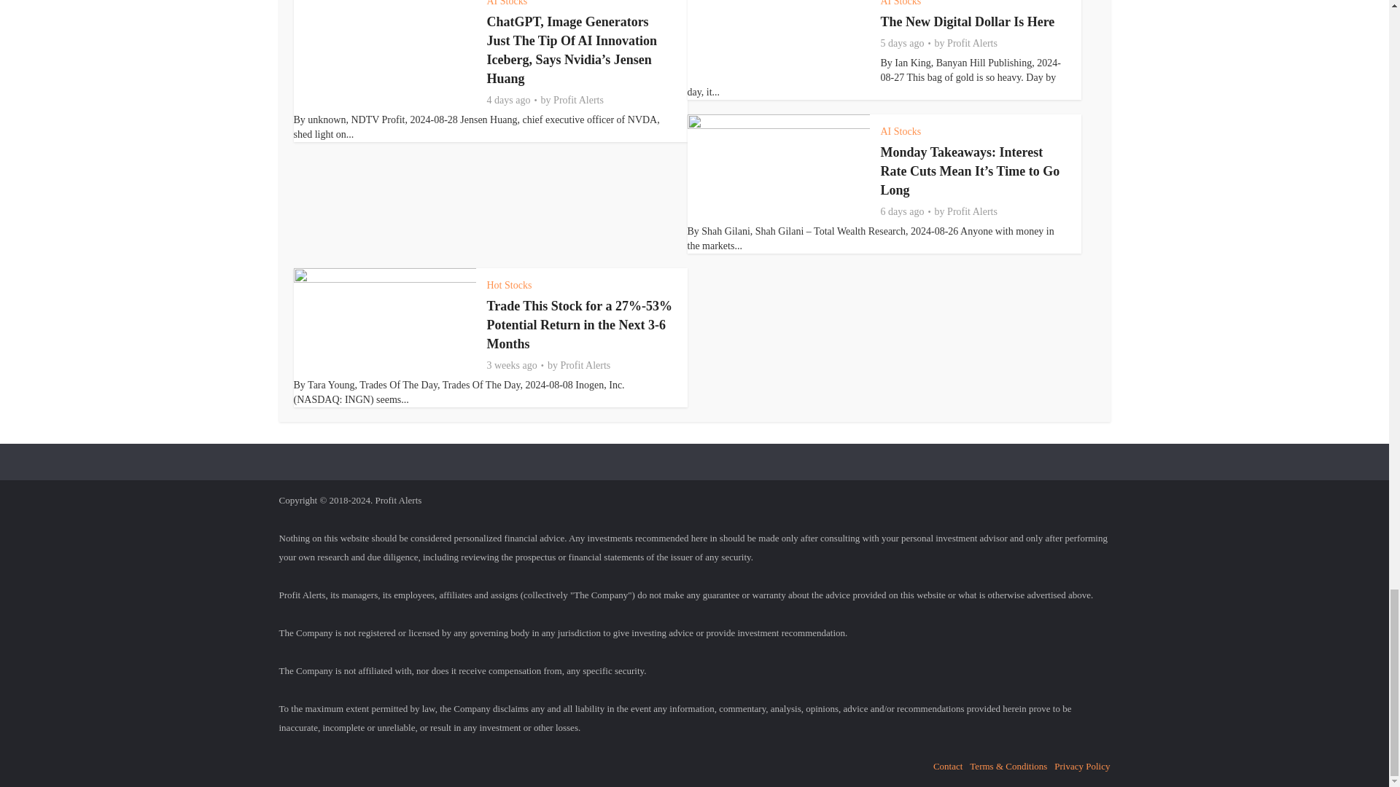 This screenshot has width=1400, height=787. Describe the element at coordinates (507, 3) in the screenshot. I see `AI Stocks` at that location.